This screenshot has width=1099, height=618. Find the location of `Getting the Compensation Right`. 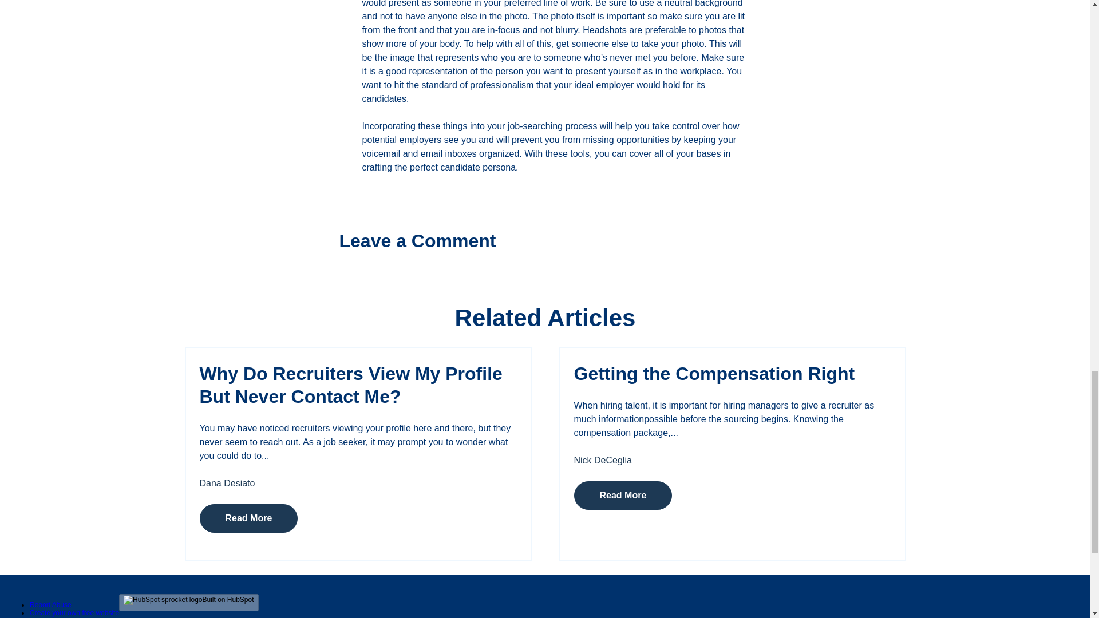

Getting the Compensation Right is located at coordinates (714, 373).